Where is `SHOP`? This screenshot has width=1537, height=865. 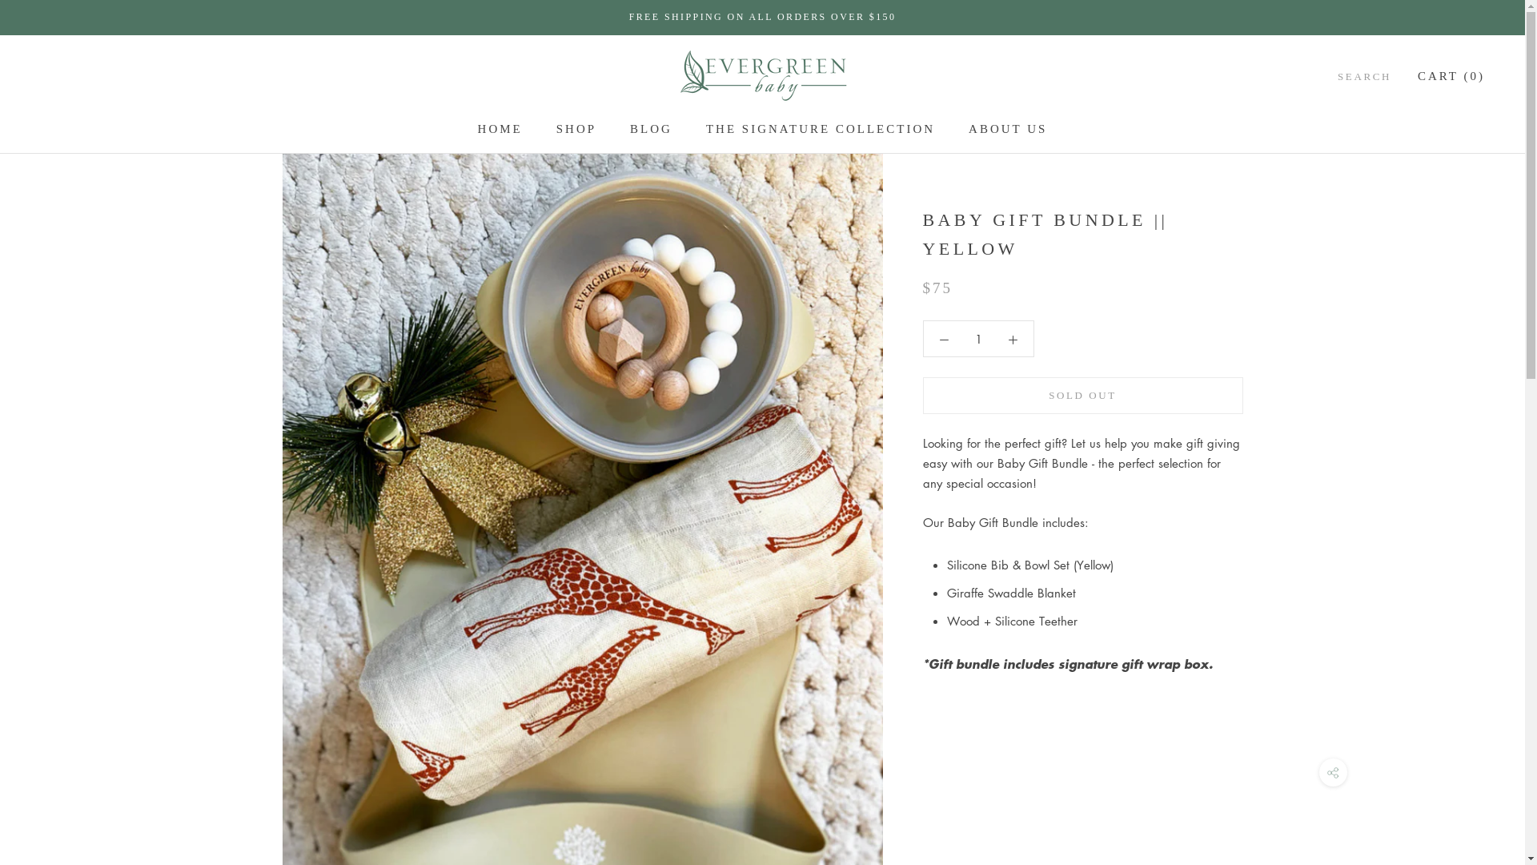 SHOP is located at coordinates (576, 129).